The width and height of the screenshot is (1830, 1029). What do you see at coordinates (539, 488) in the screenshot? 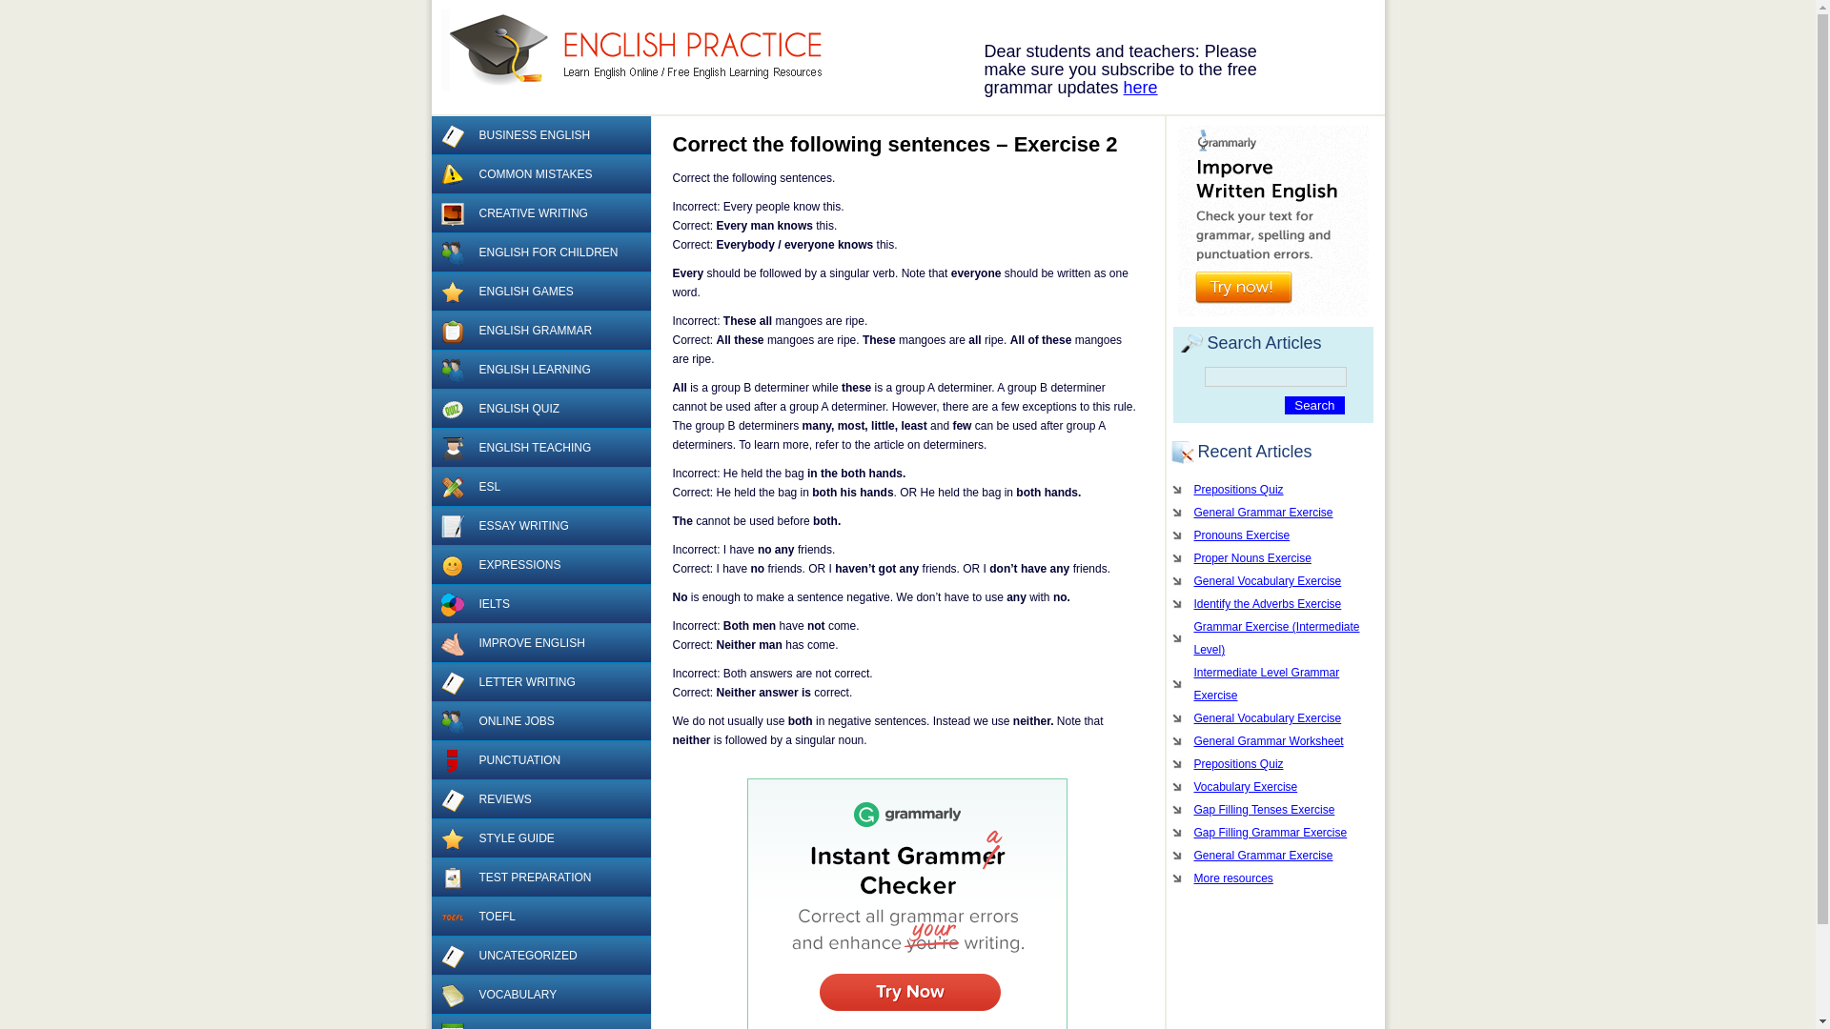
I see `ESL` at bounding box center [539, 488].